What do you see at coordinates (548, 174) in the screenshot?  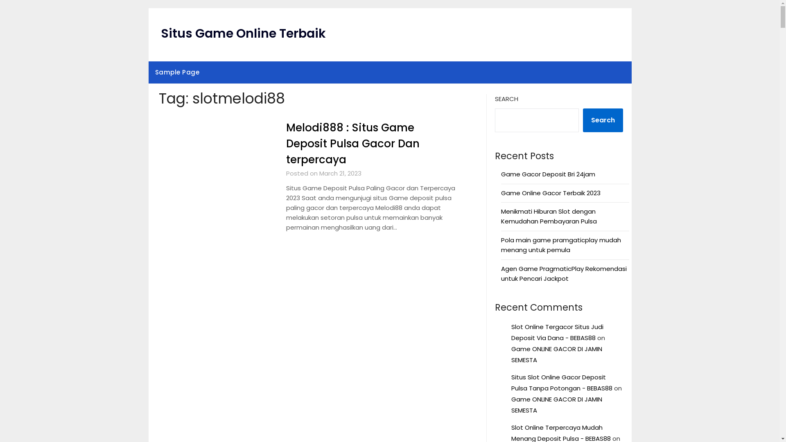 I see `Game Gacor Deposit Bri 24jam` at bounding box center [548, 174].